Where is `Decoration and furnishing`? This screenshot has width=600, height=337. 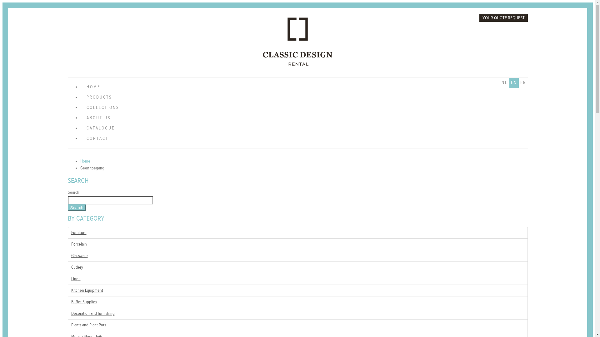 Decoration and furnishing is located at coordinates (297, 313).